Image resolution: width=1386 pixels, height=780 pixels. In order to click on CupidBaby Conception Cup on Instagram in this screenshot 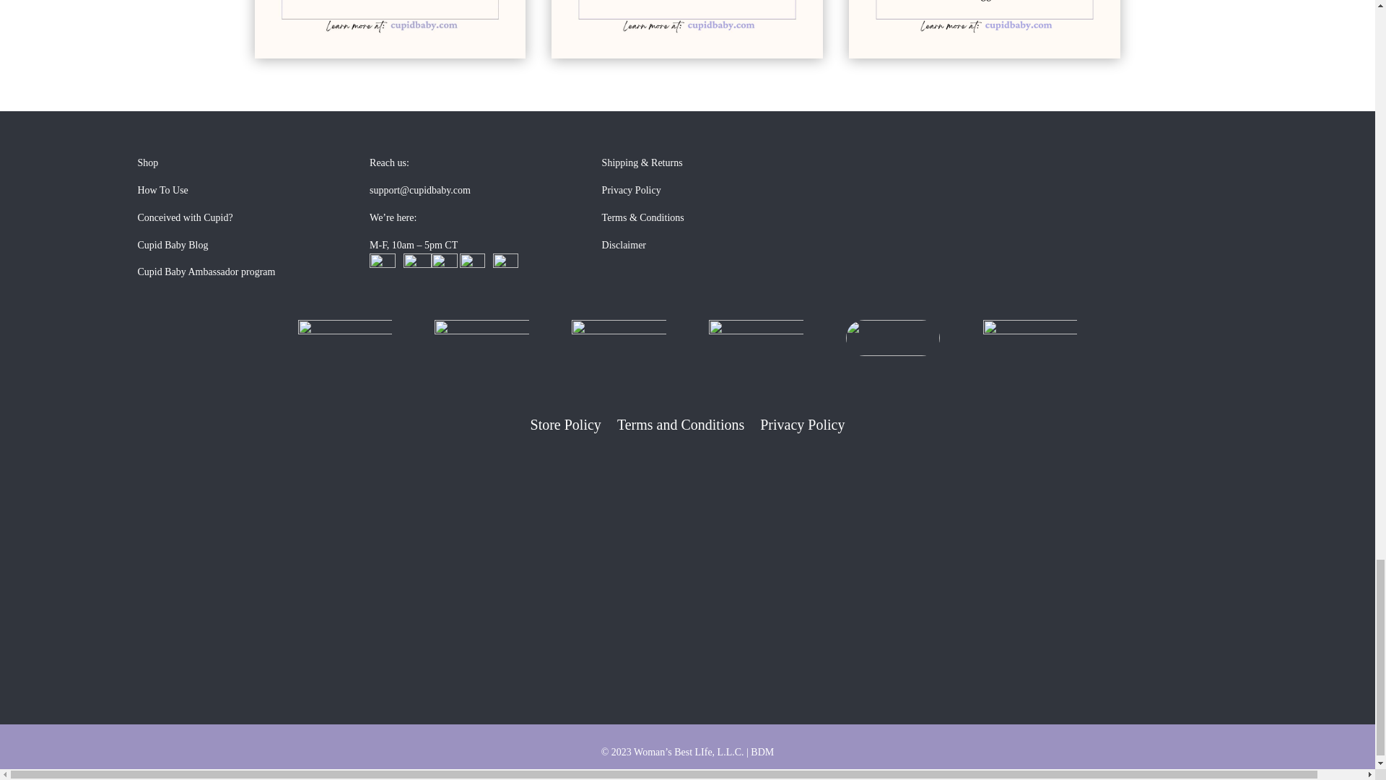, I will do `click(417, 264)`.